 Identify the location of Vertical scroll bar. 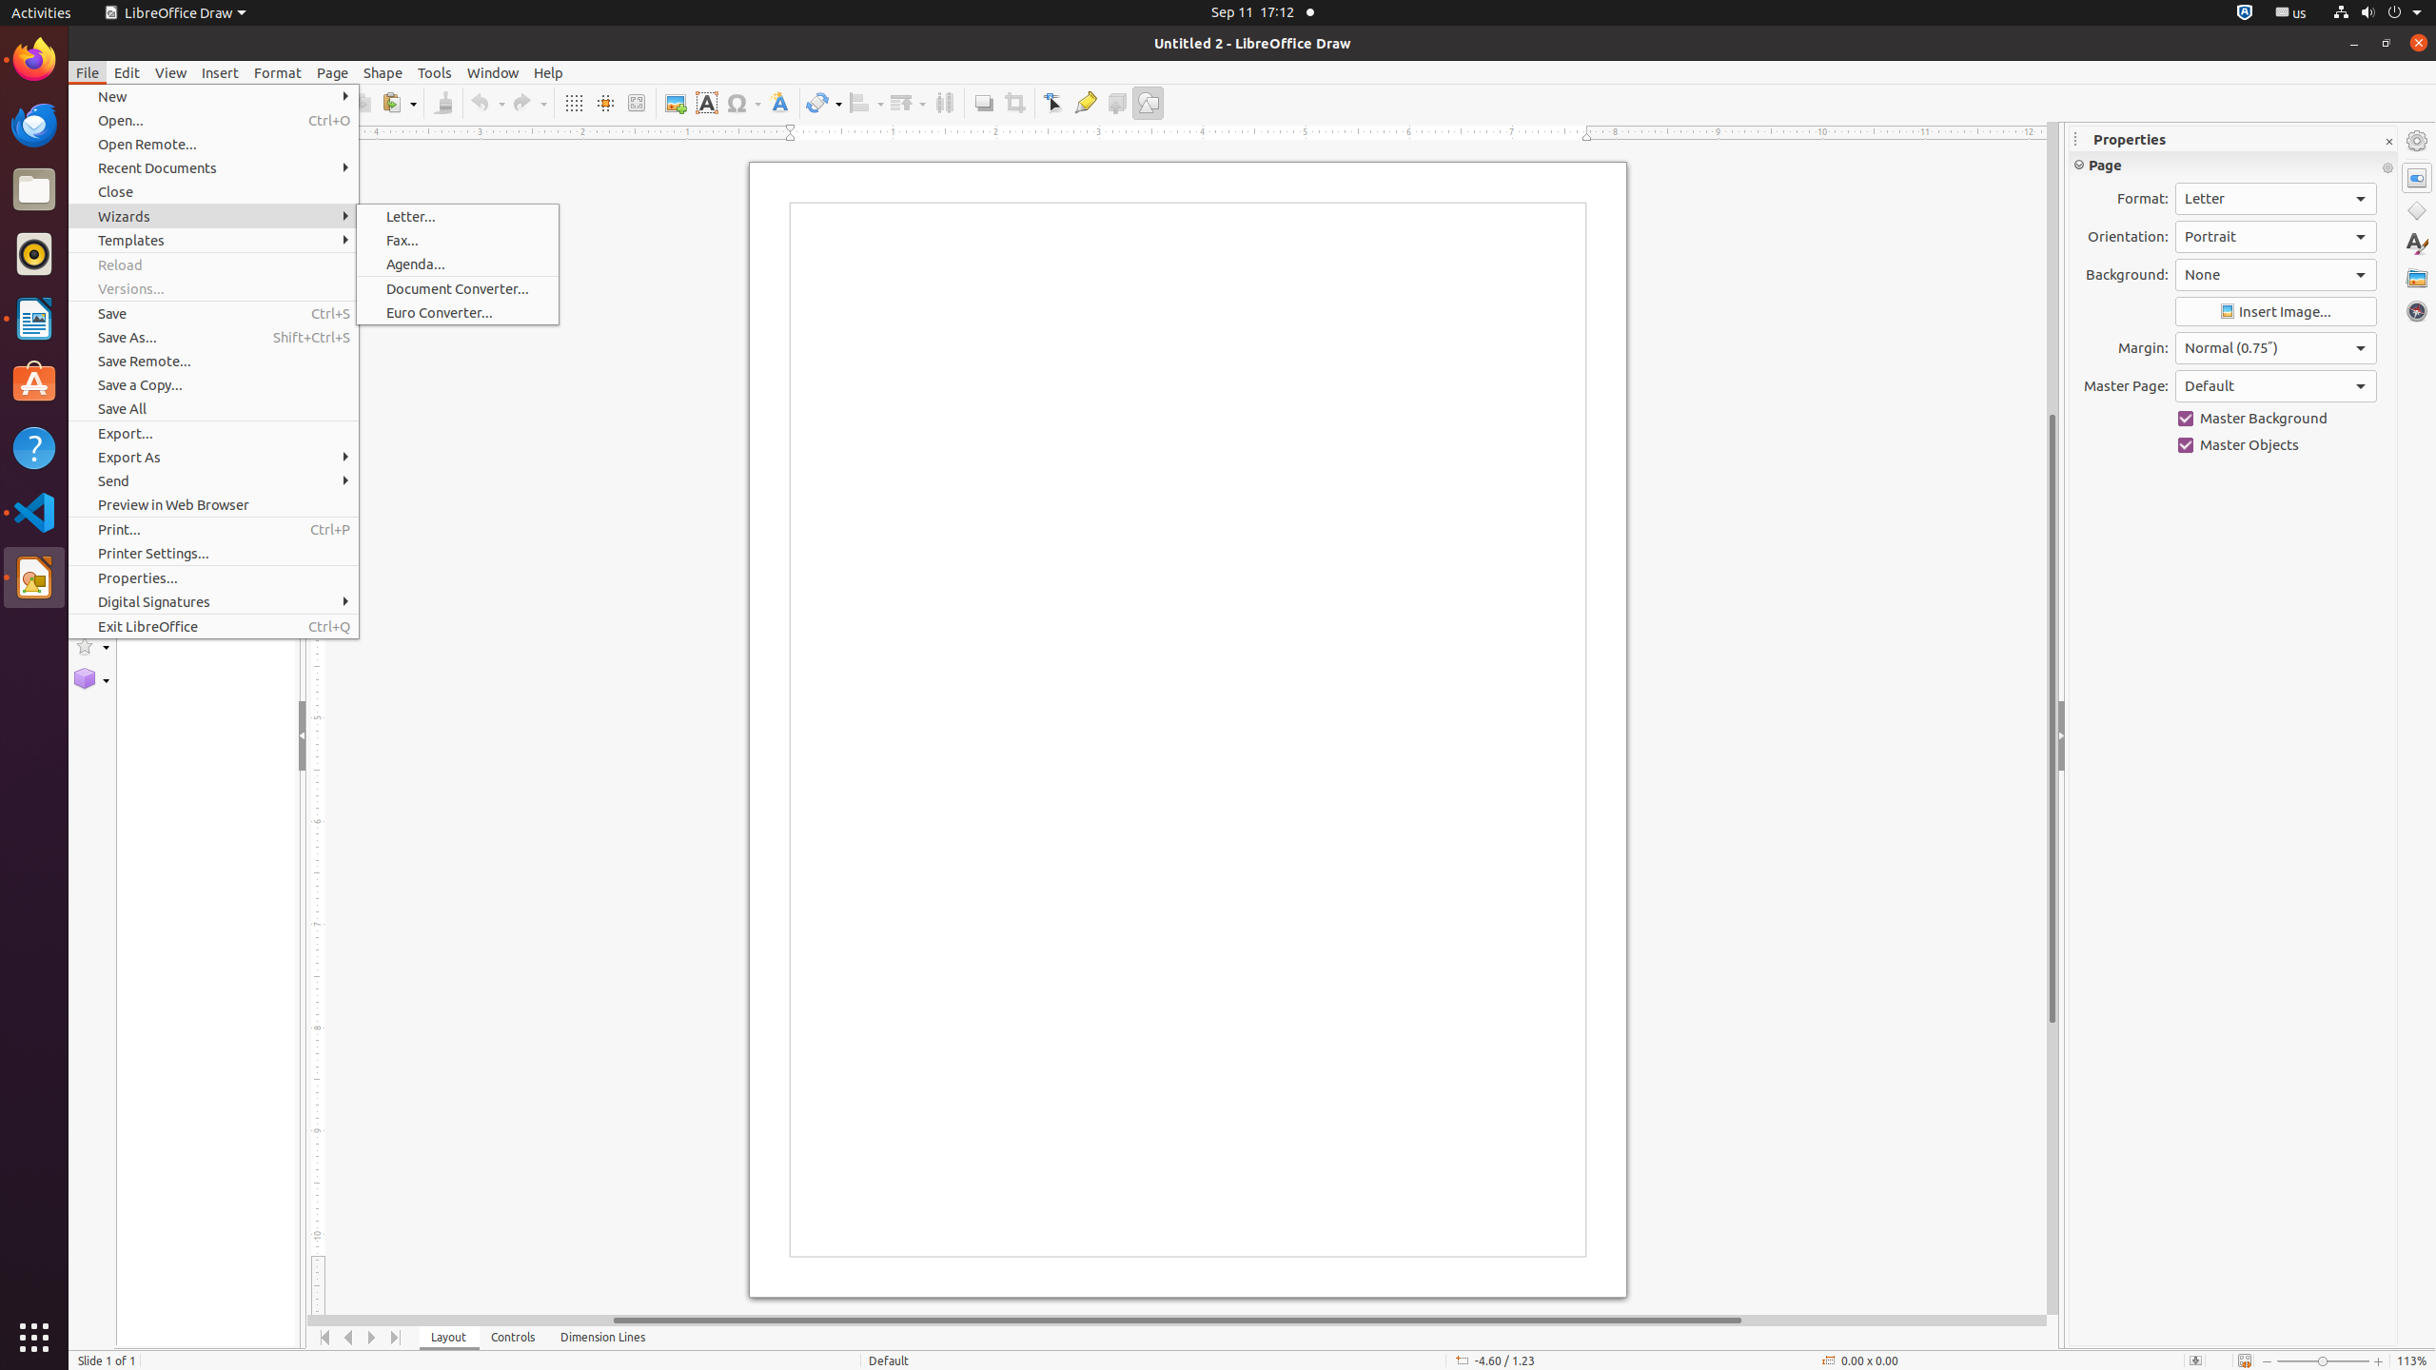
(2053, 718).